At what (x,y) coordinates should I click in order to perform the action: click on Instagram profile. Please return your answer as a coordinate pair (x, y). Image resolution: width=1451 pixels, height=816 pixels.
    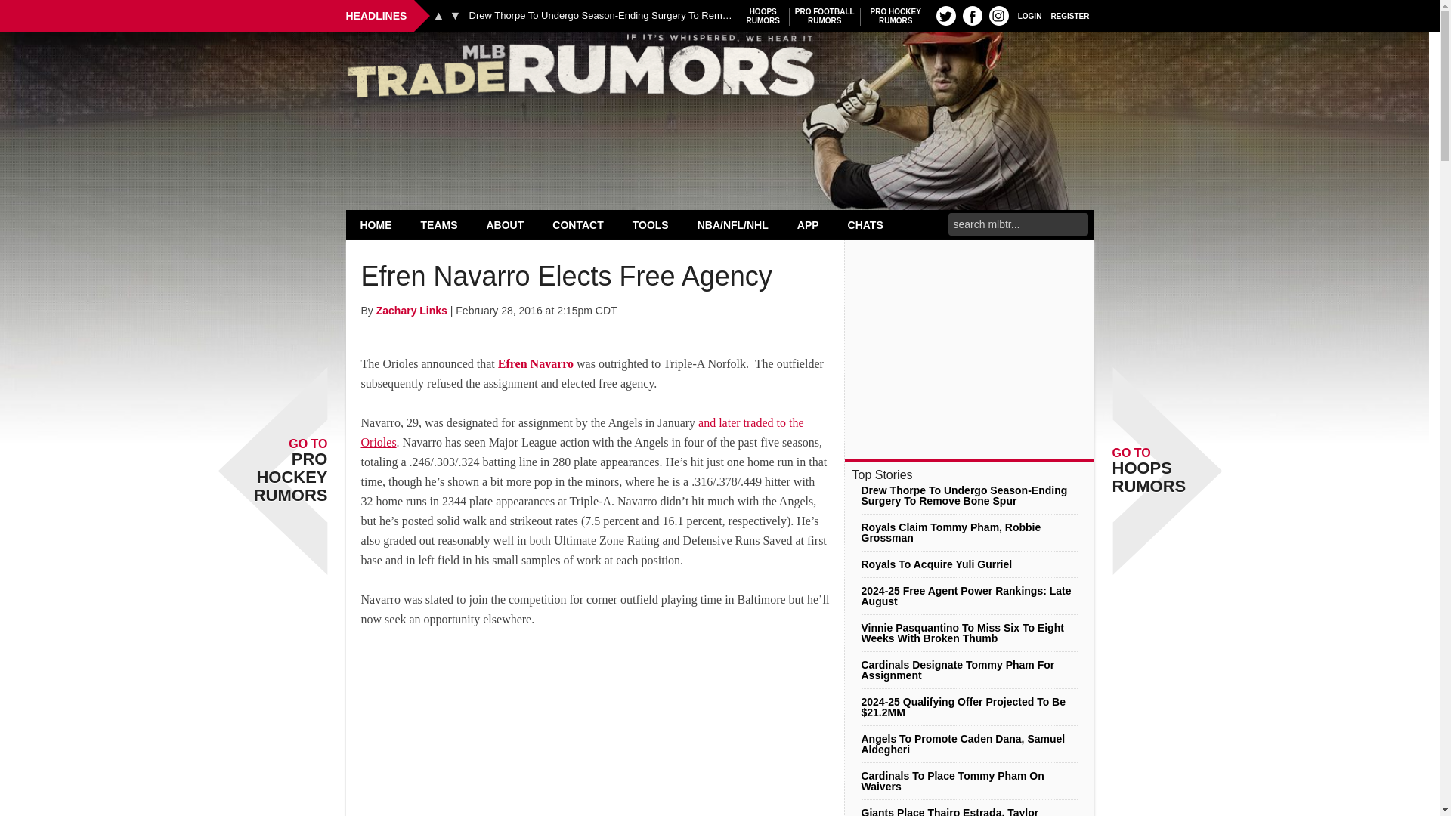
    Looking at the image, I should click on (972, 15).